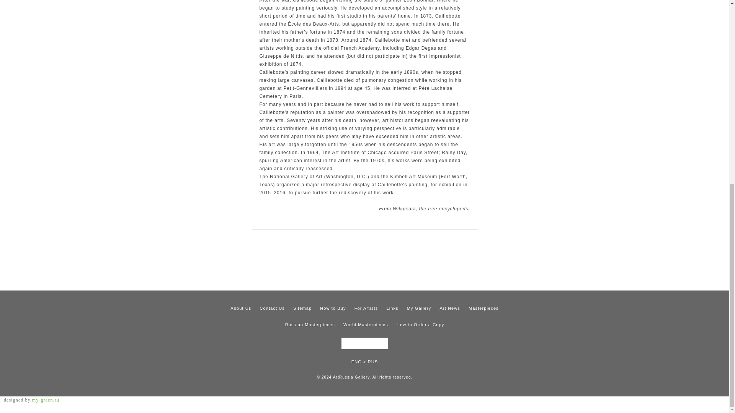 The height and width of the screenshot is (413, 735). Describe the element at coordinates (420, 325) in the screenshot. I see `How to Order a Copy` at that location.